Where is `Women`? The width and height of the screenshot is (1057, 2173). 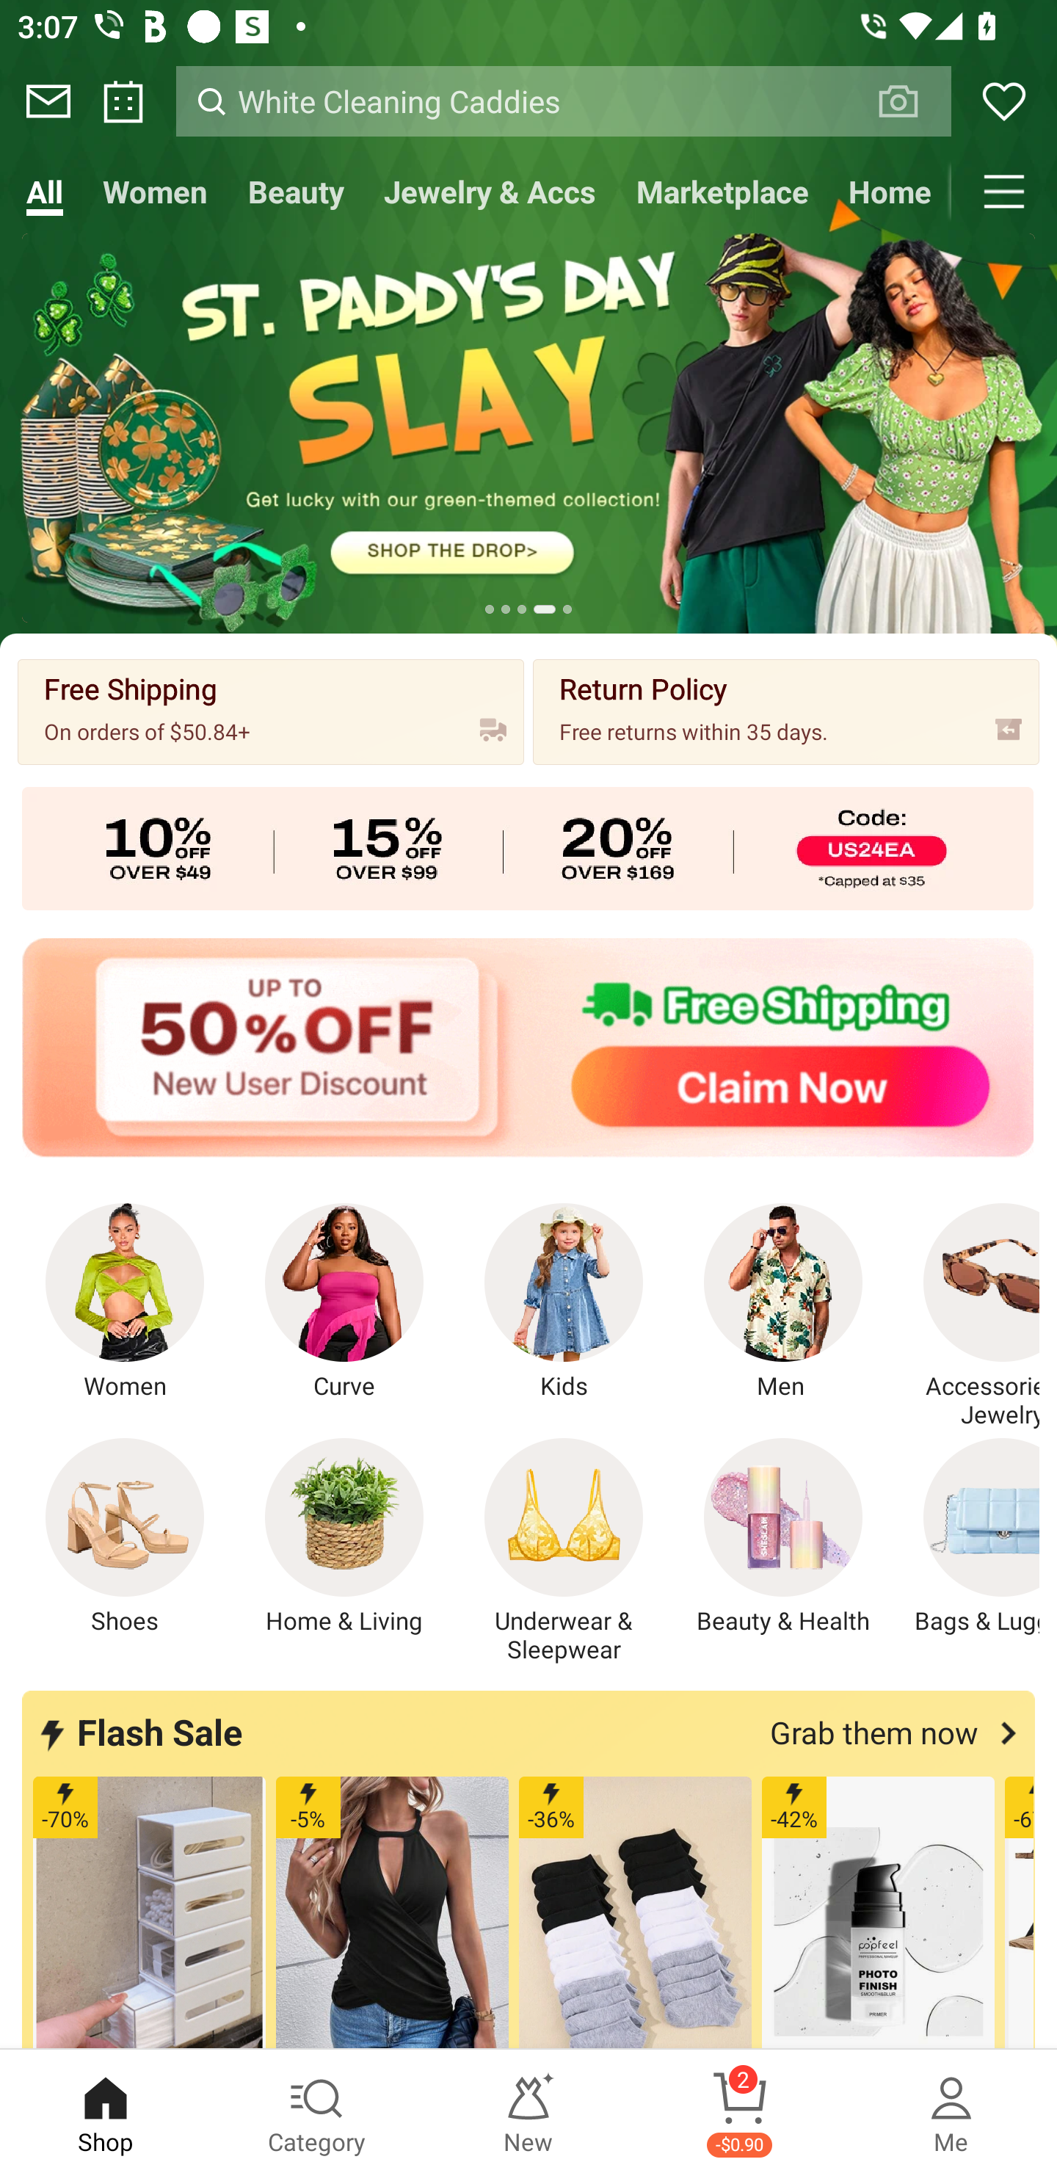
Women is located at coordinates (125, 1302).